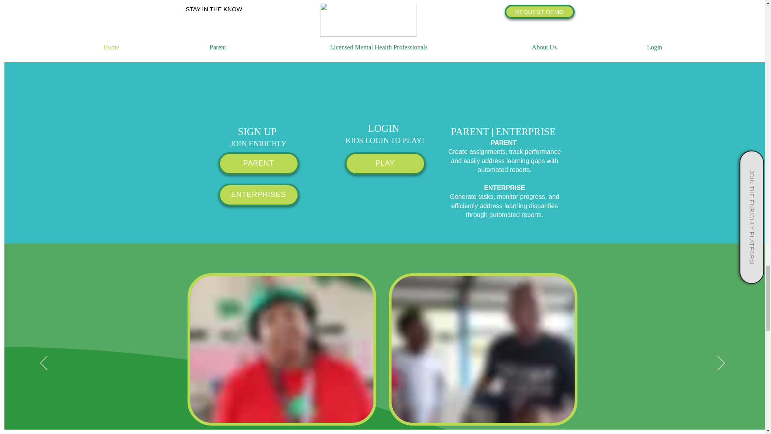  I want to click on PARENT, so click(259, 164).